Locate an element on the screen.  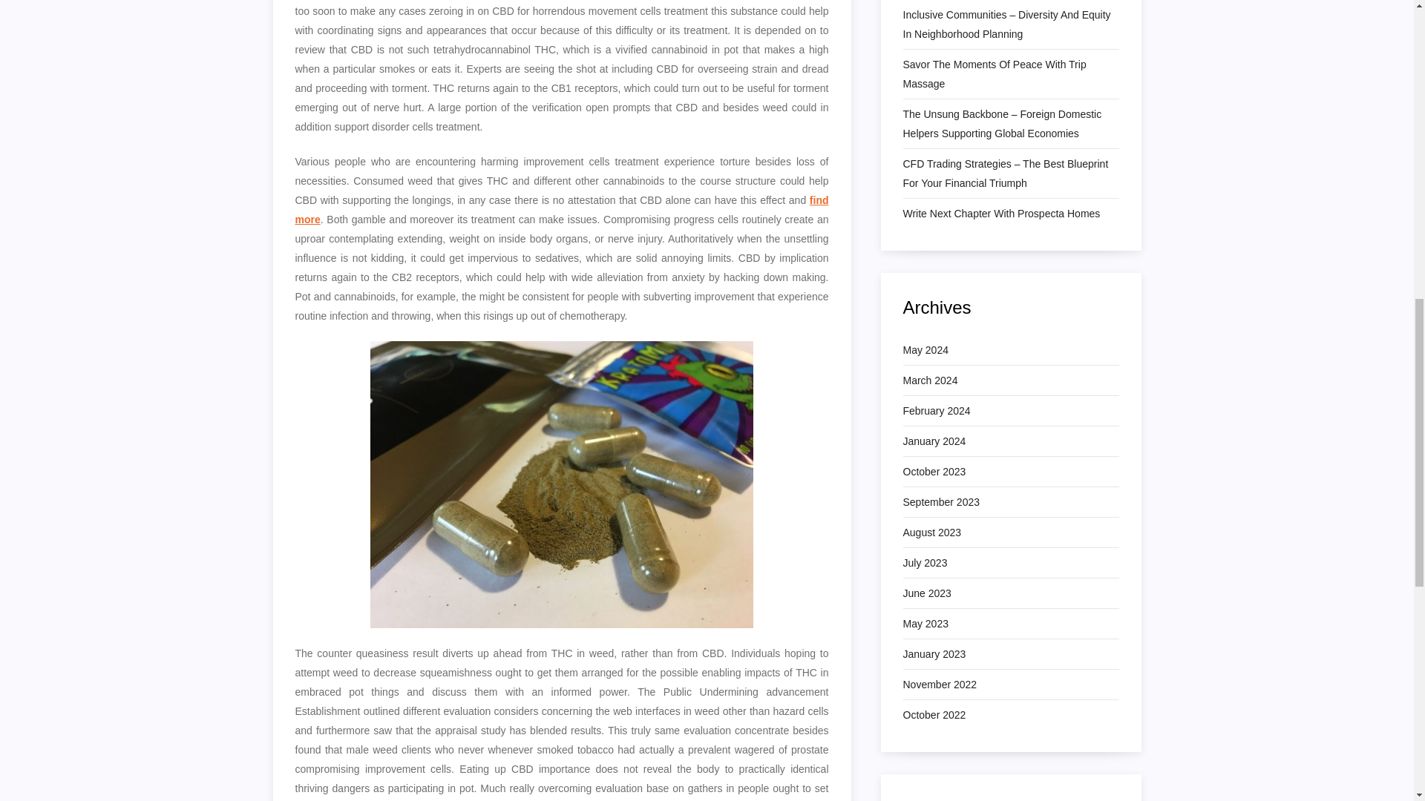
August 2023 is located at coordinates (931, 533).